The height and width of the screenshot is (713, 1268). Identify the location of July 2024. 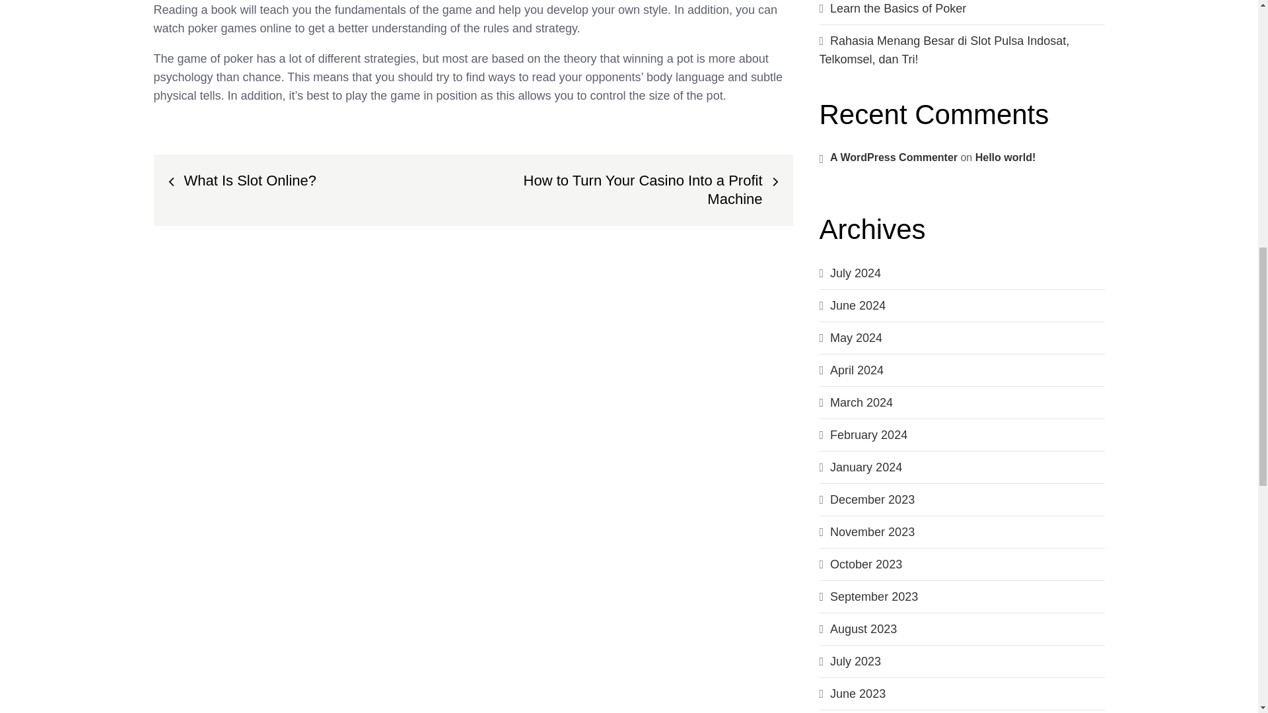
(856, 273).